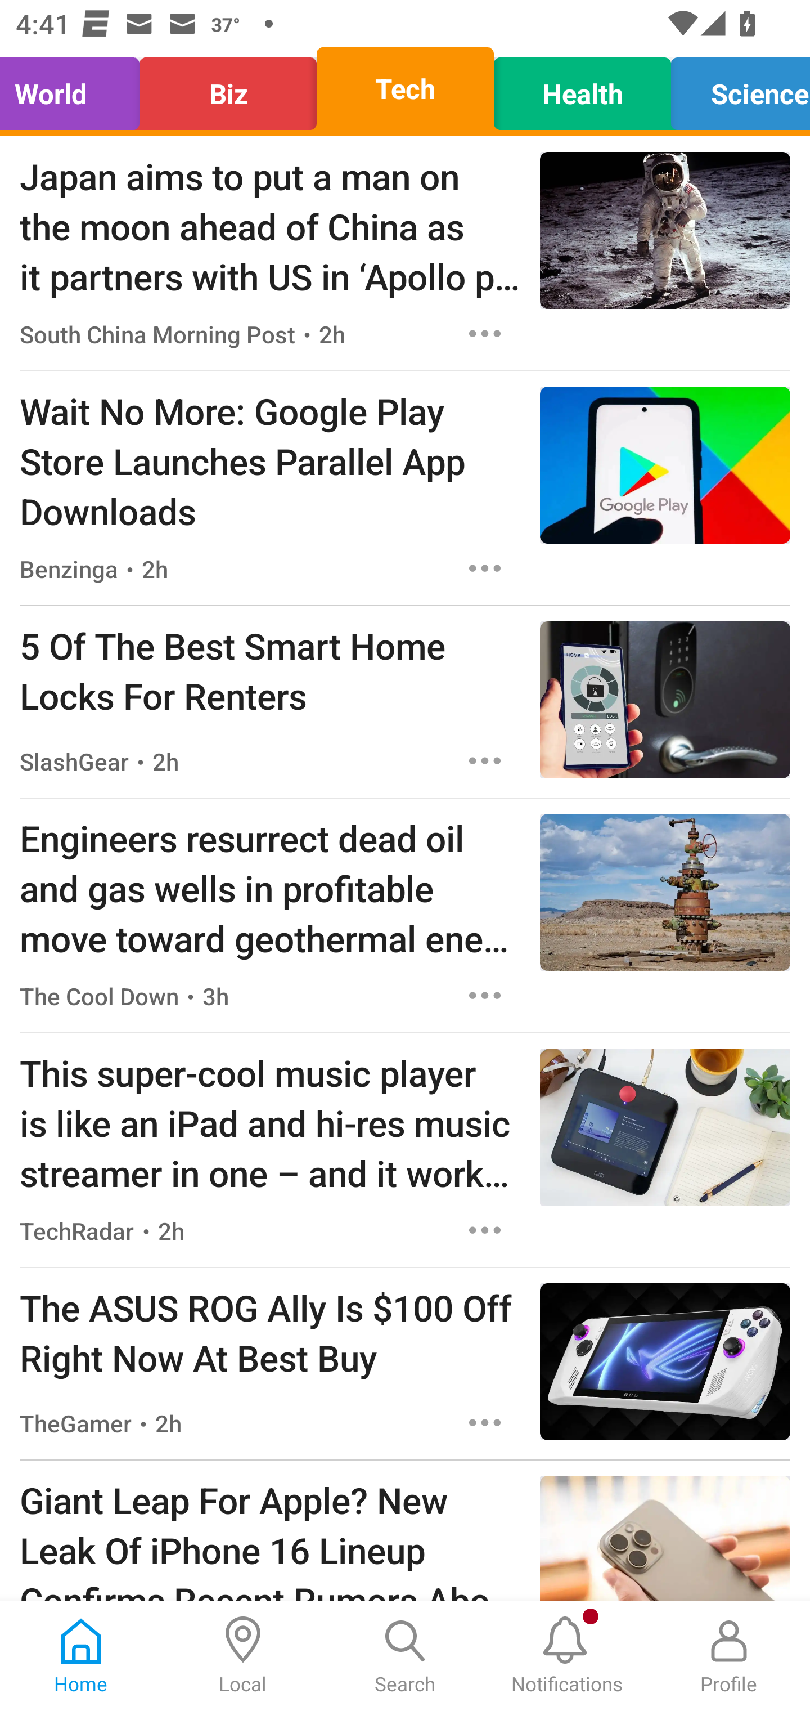 Image resolution: width=810 pixels, height=1711 pixels. What do you see at coordinates (729, 1656) in the screenshot?
I see `Profile` at bounding box center [729, 1656].